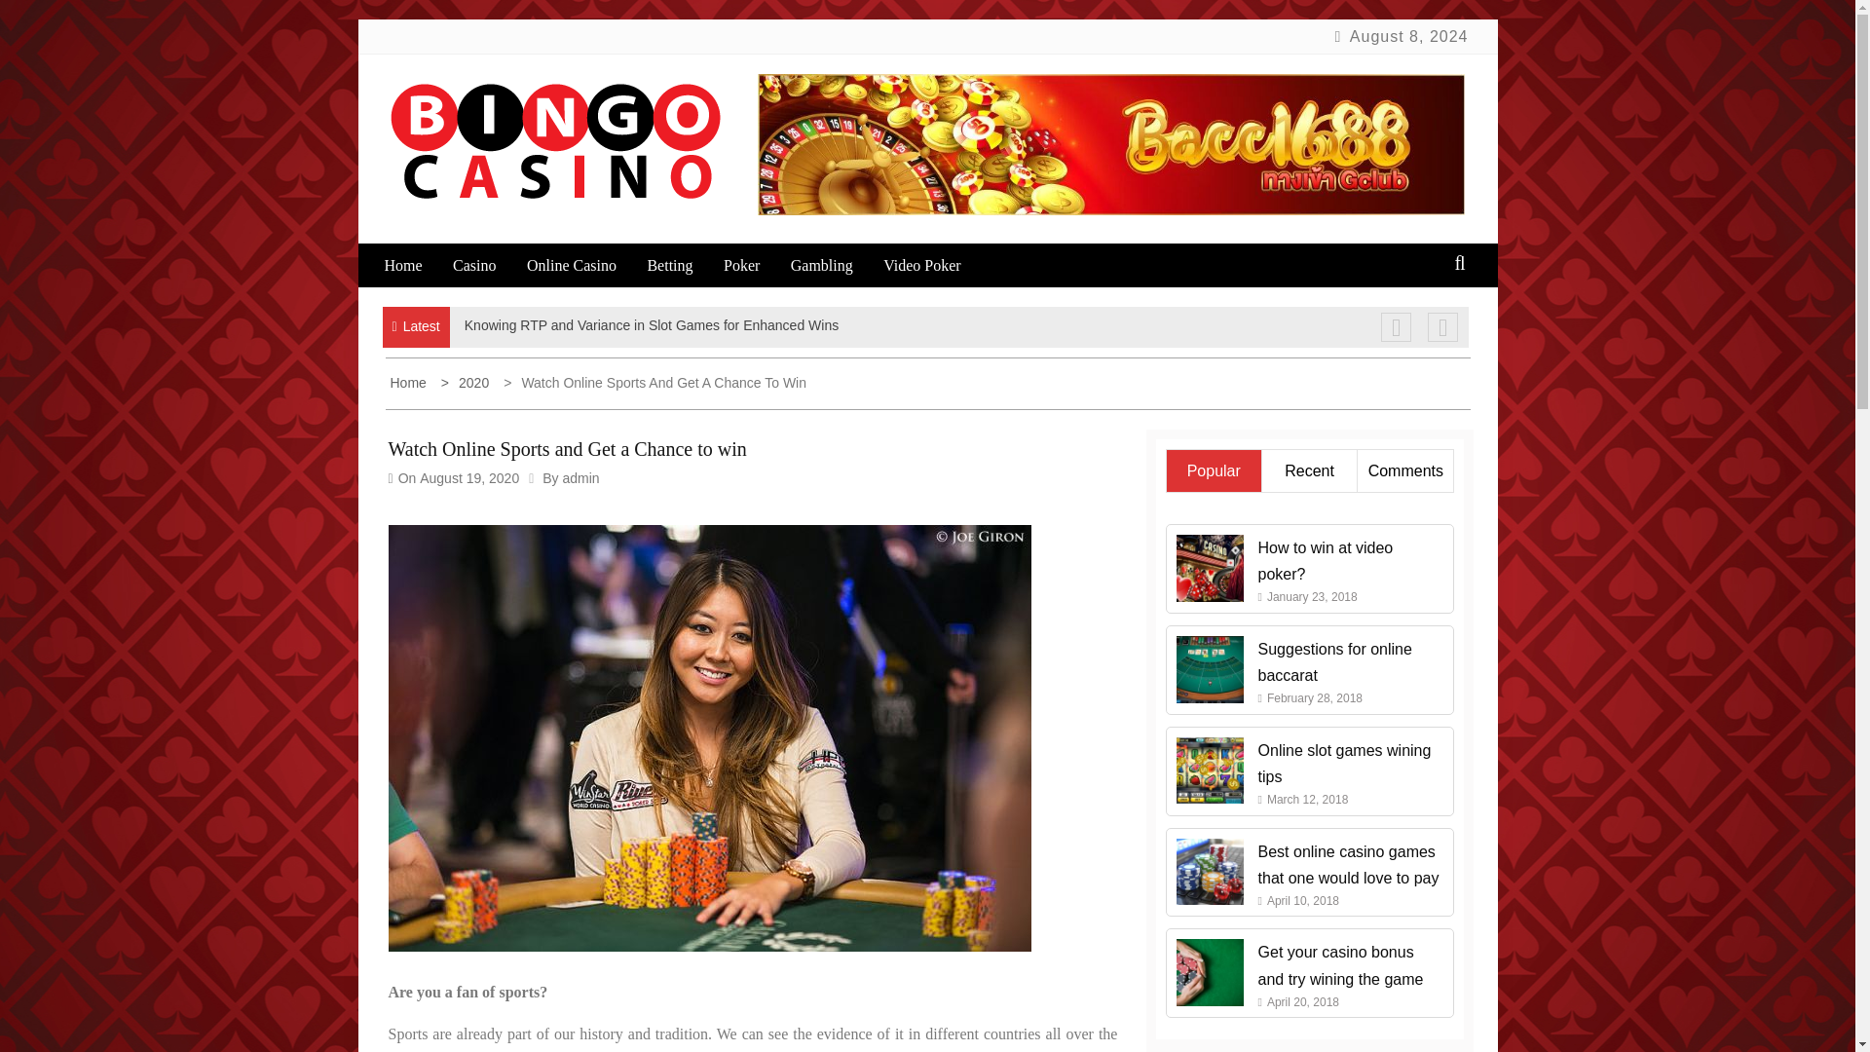  I want to click on Gambling, so click(835, 265).